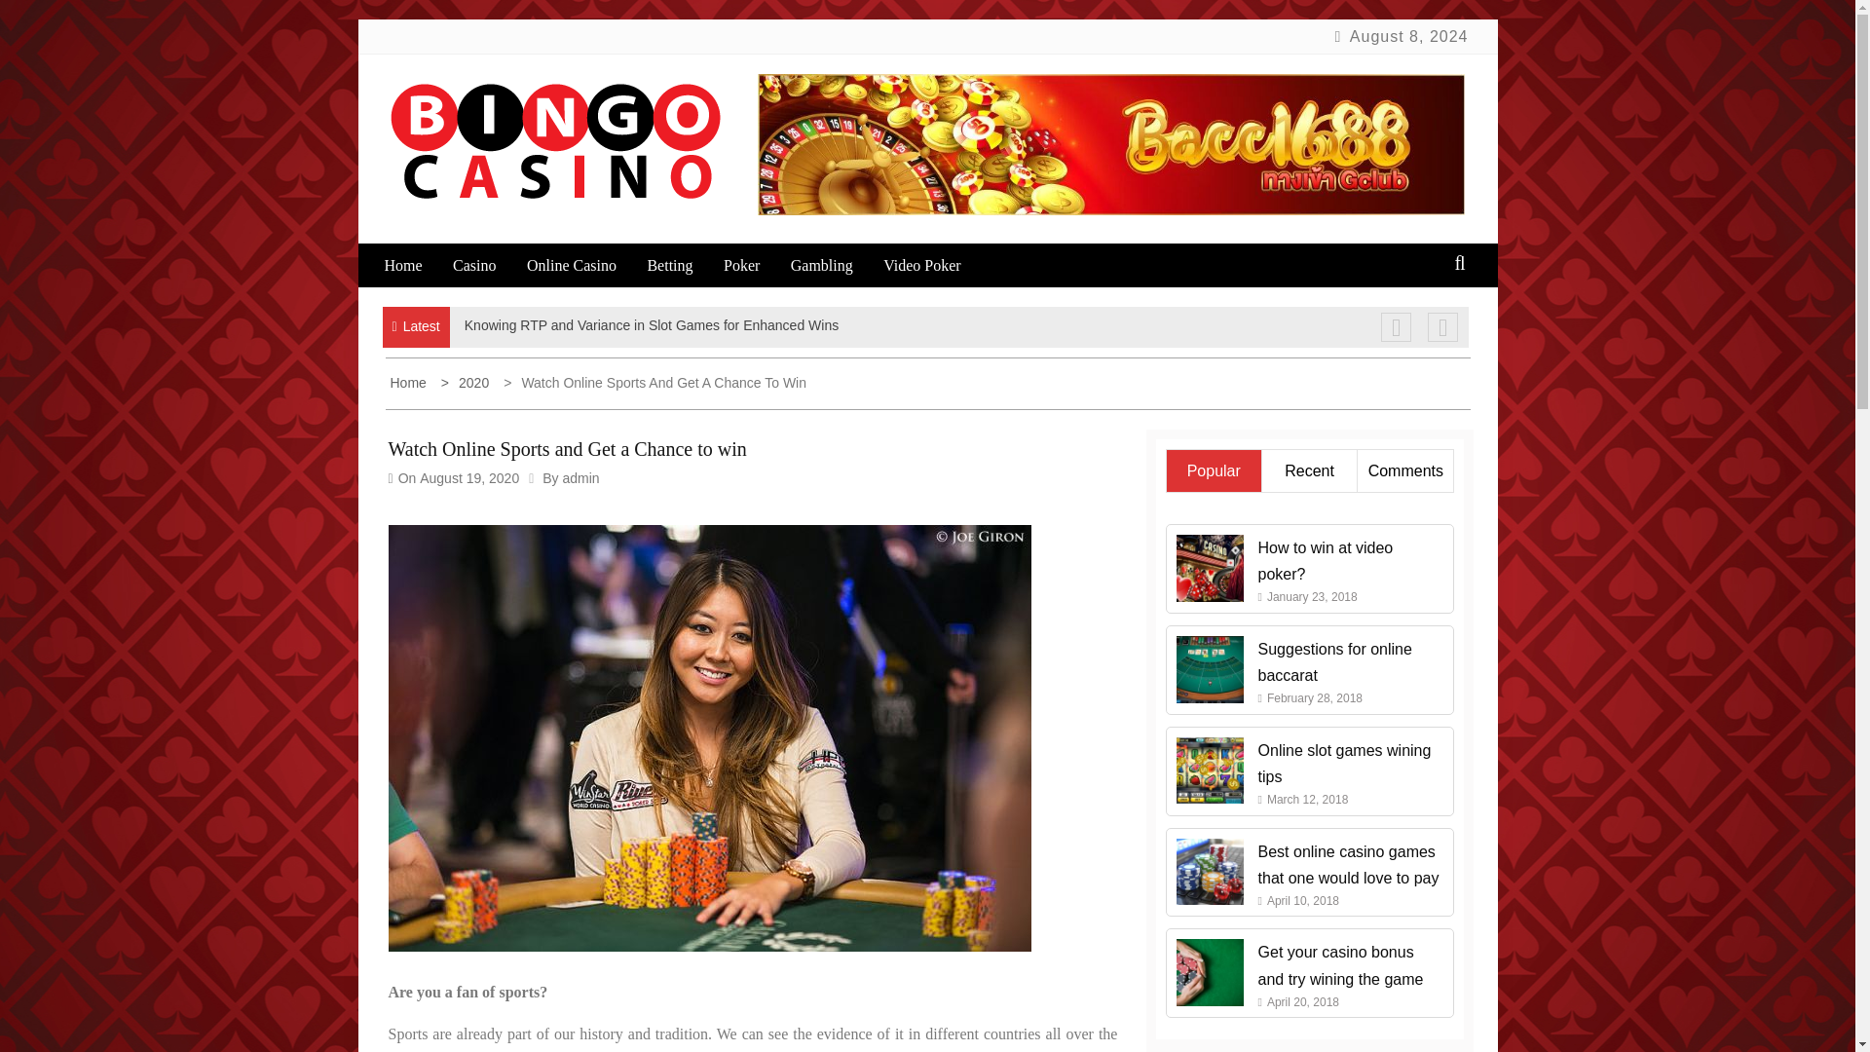  I want to click on Gambling, so click(835, 265).